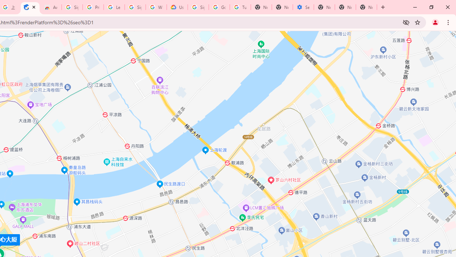 The image size is (456, 257). Describe the element at coordinates (219, 7) in the screenshot. I see `Google Account Help` at that location.